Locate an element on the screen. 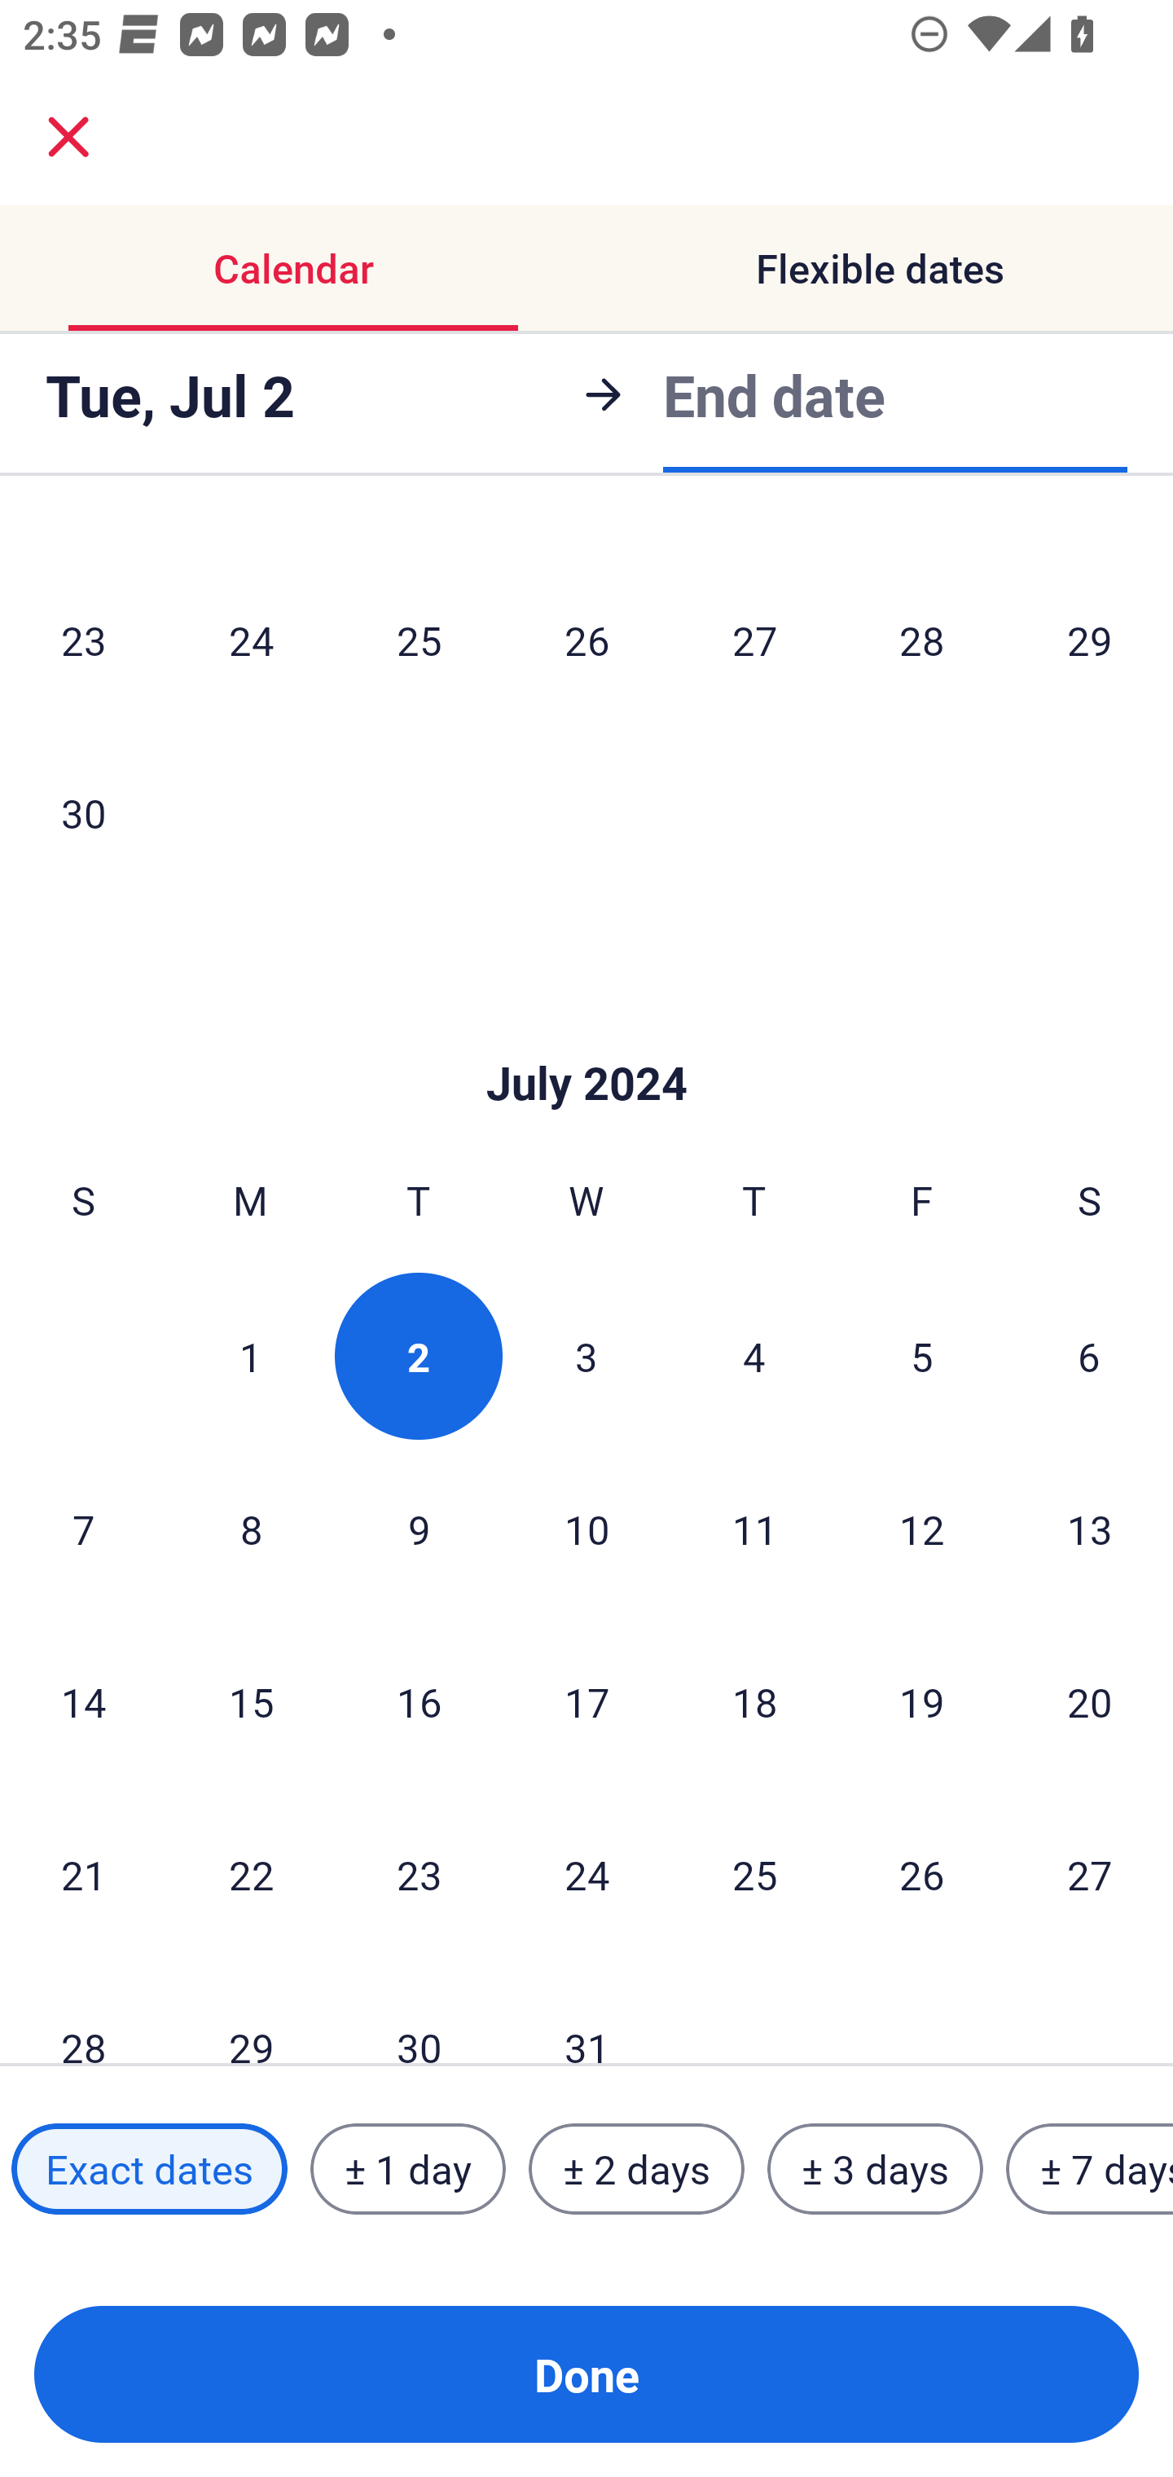 This screenshot has width=1173, height=2477. 29 Monday, July 29, 2024 is located at coordinates (251, 2013).